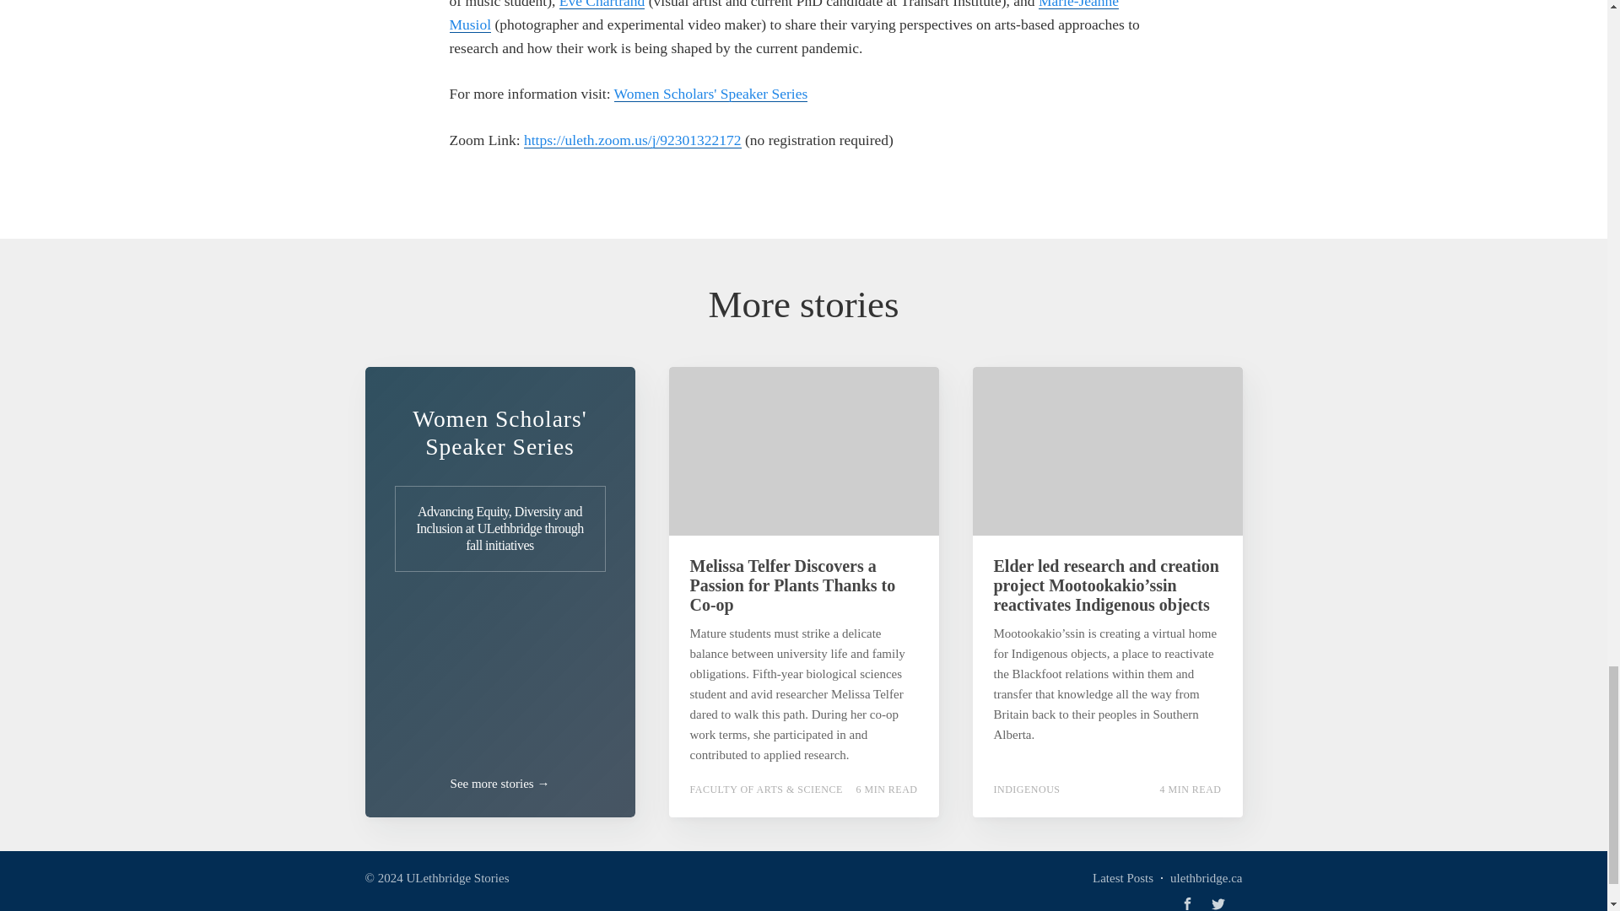 This screenshot has height=911, width=1620. Describe the element at coordinates (783, 16) in the screenshot. I see `Marie-Jeanne Musiol` at that location.